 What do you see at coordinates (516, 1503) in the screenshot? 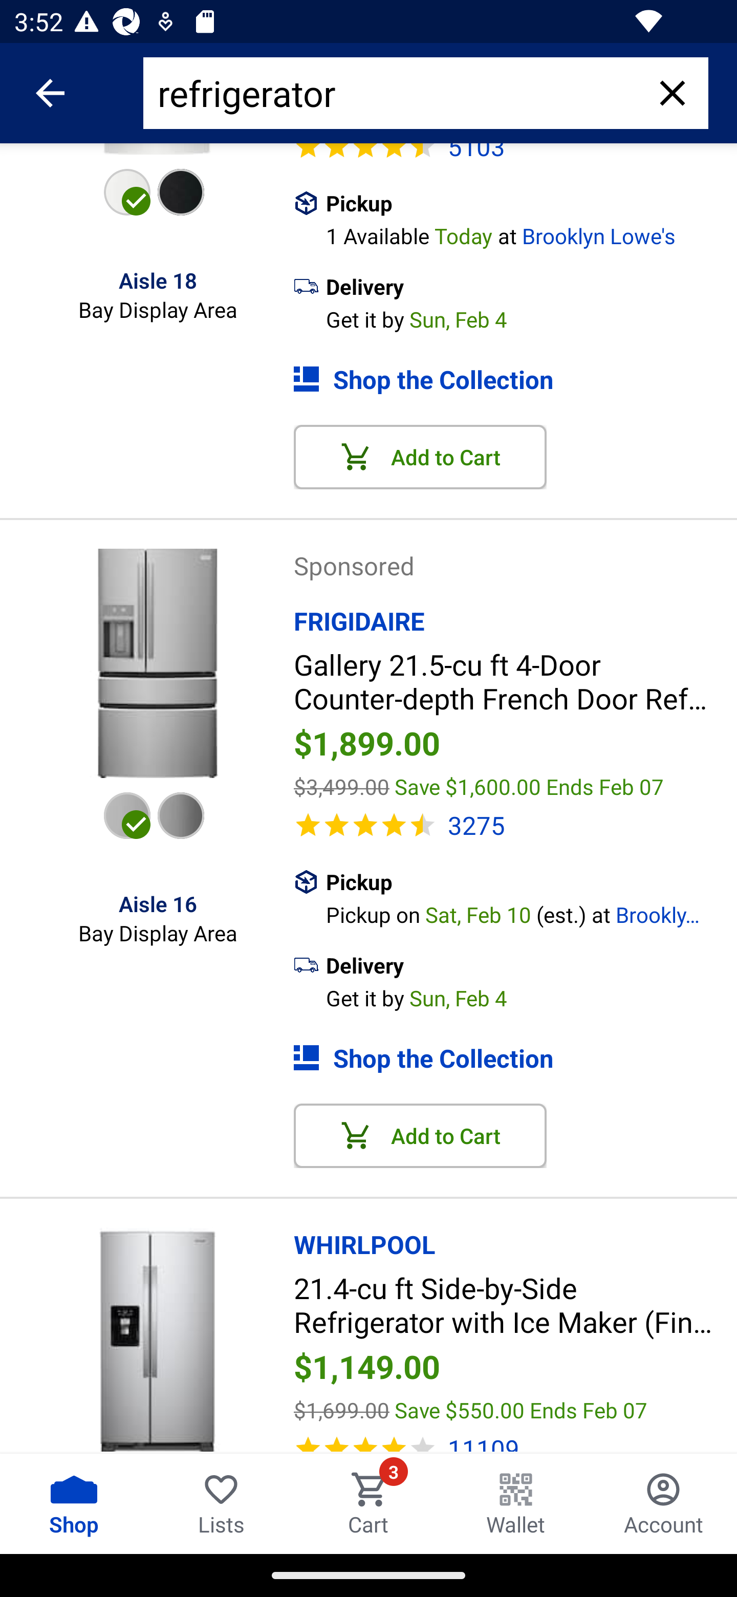
I see `Wallet` at bounding box center [516, 1503].